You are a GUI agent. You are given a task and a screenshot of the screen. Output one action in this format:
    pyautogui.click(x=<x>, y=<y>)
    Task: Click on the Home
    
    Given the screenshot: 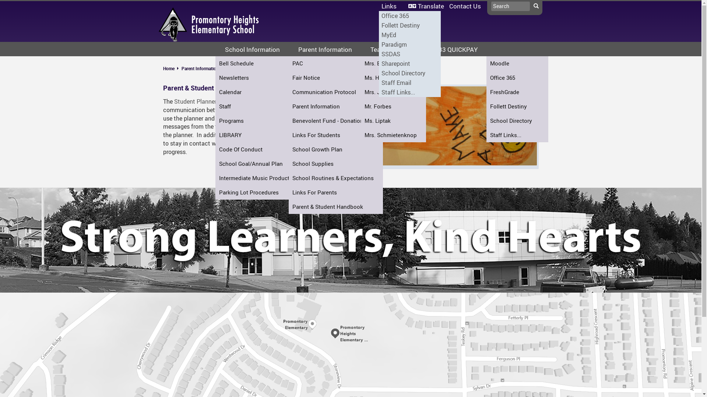 What is the action you would take?
    pyautogui.click(x=172, y=68)
    